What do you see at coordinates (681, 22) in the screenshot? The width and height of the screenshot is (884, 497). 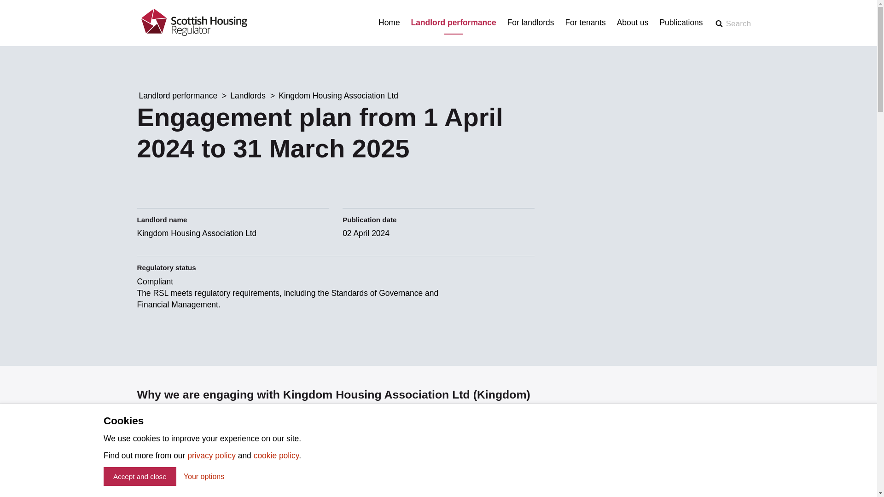 I see `Publications` at bounding box center [681, 22].